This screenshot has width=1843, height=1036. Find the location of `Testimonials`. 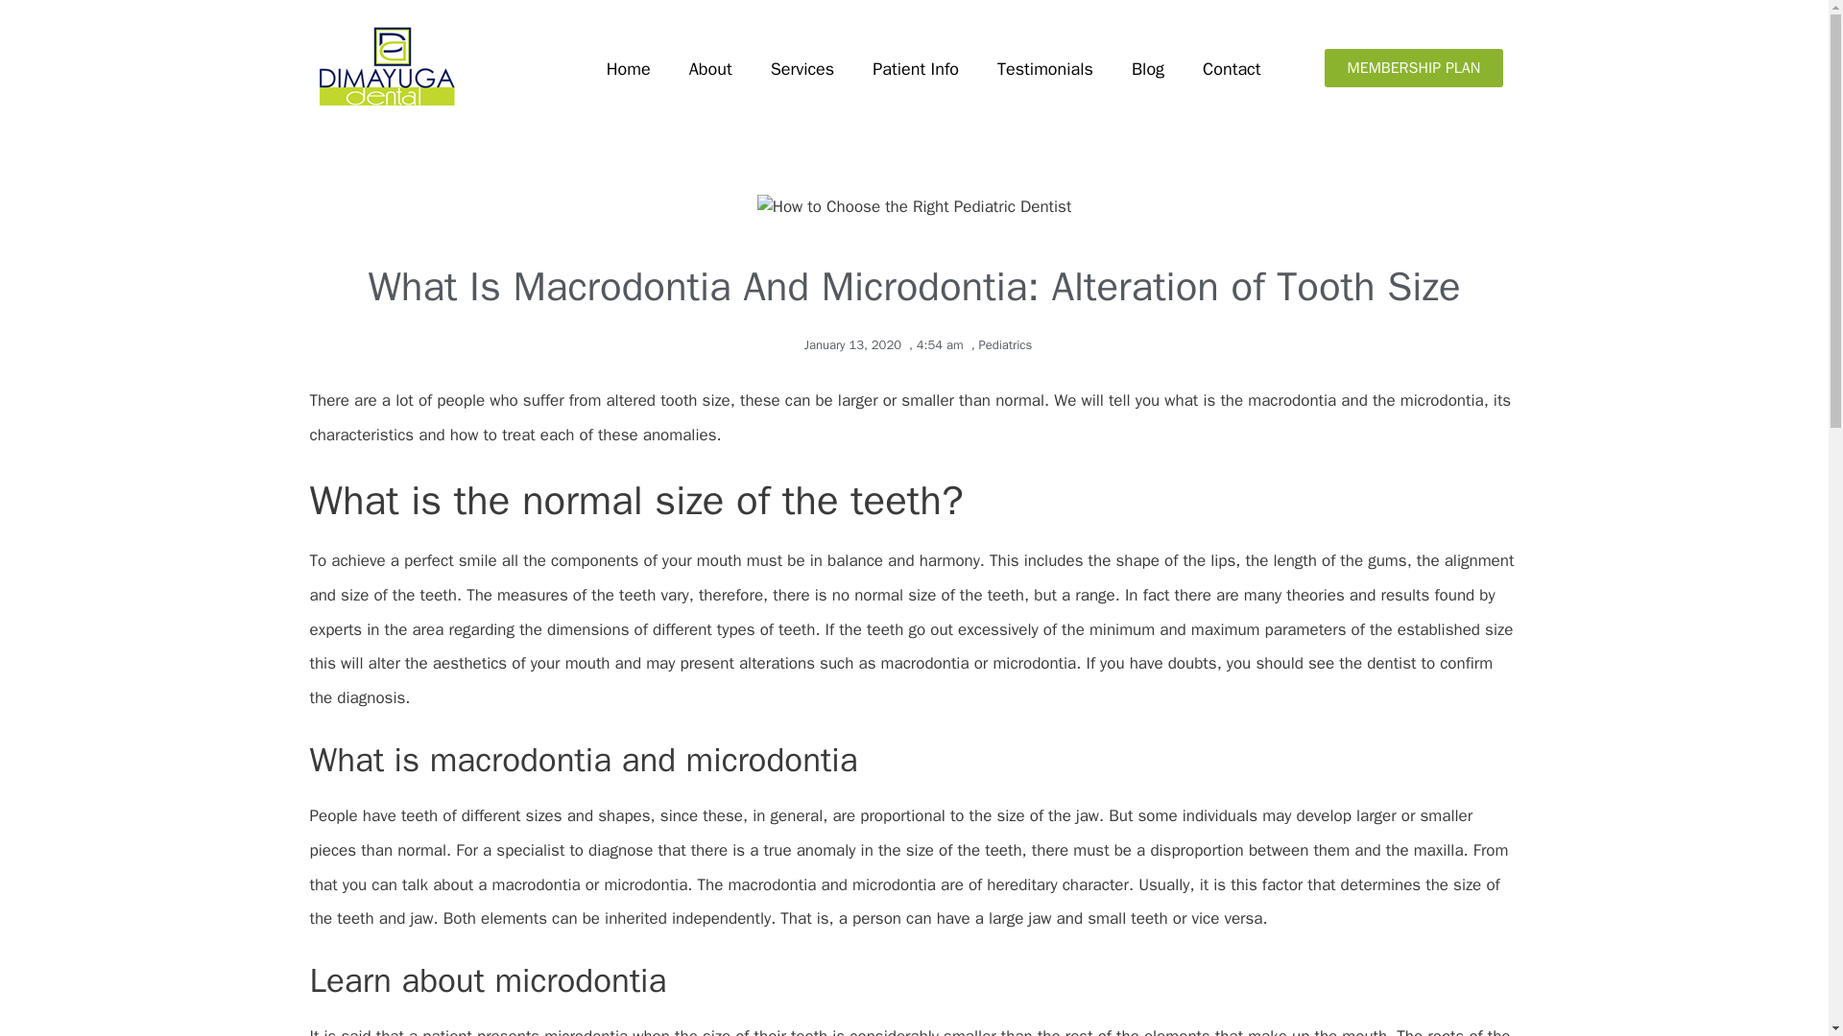

Testimonials is located at coordinates (1045, 69).